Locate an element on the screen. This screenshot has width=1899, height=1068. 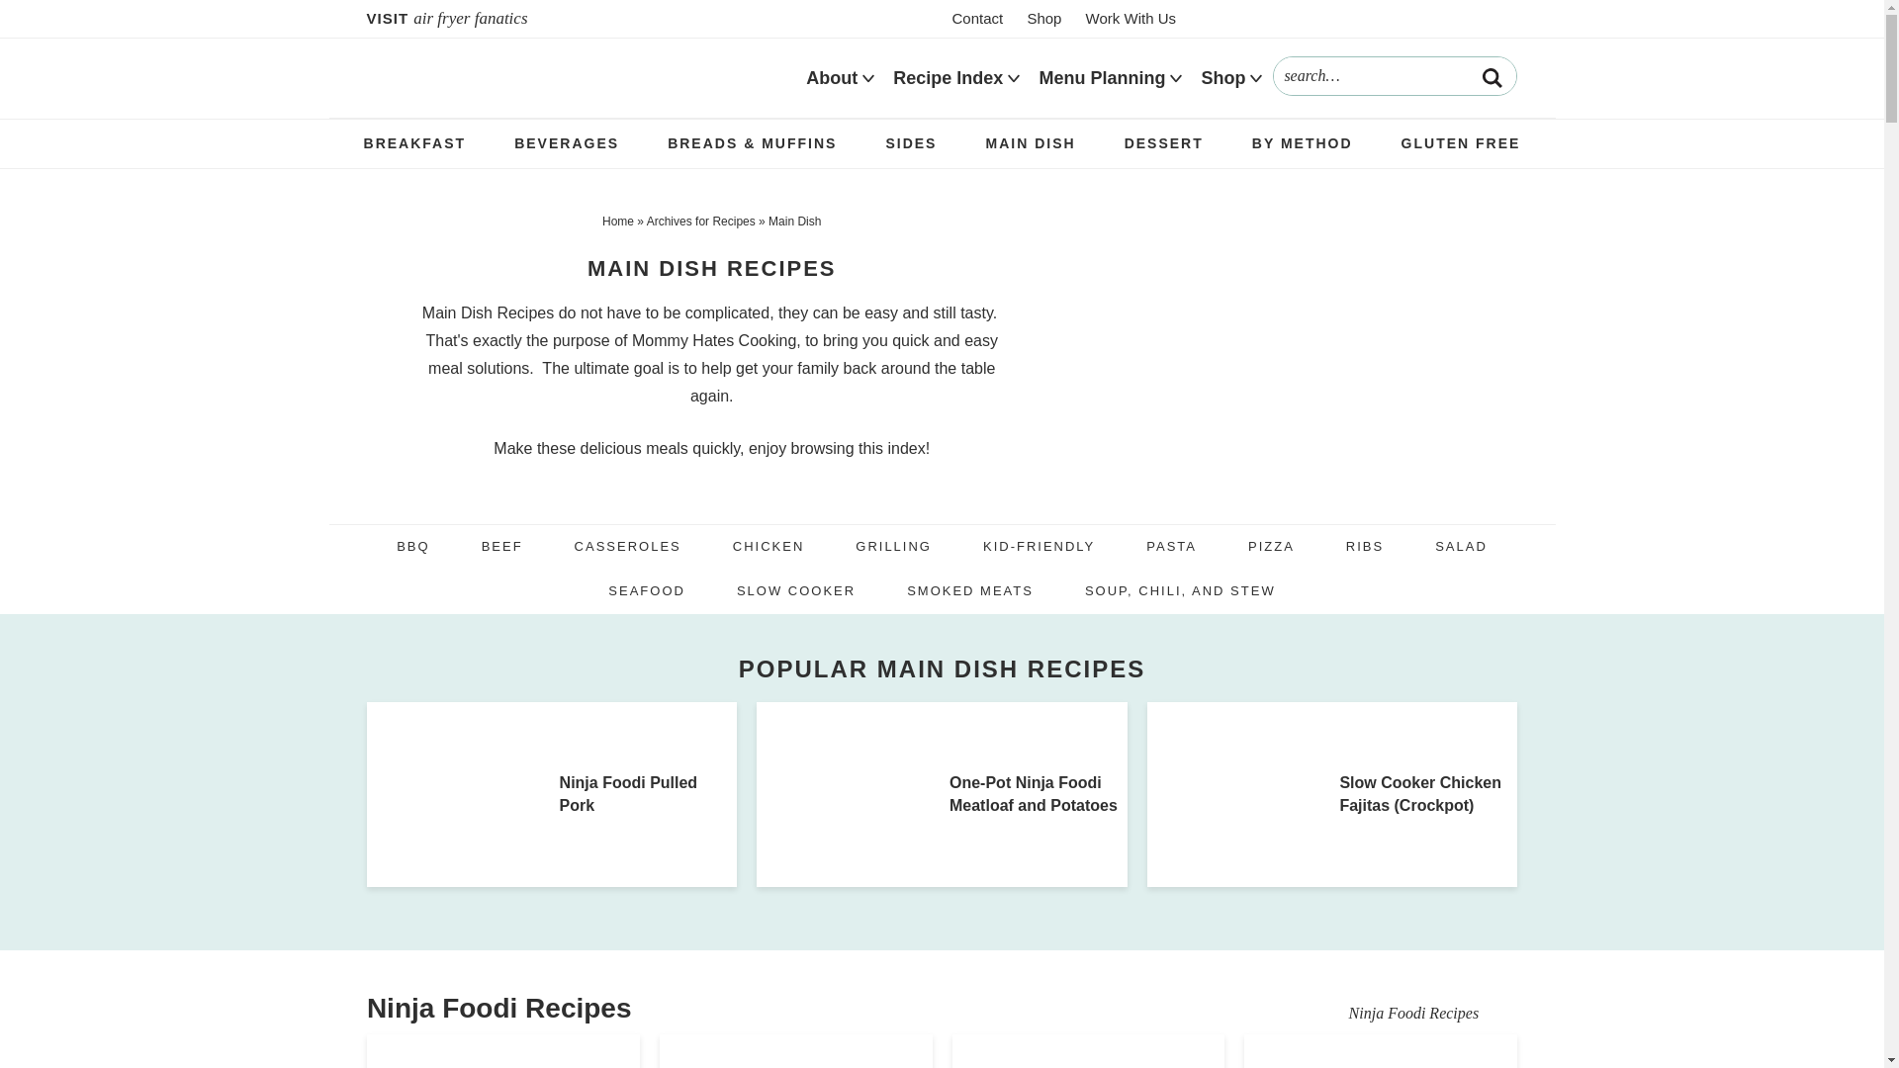
MOMMY HATES COOKING is located at coordinates (568, 77).